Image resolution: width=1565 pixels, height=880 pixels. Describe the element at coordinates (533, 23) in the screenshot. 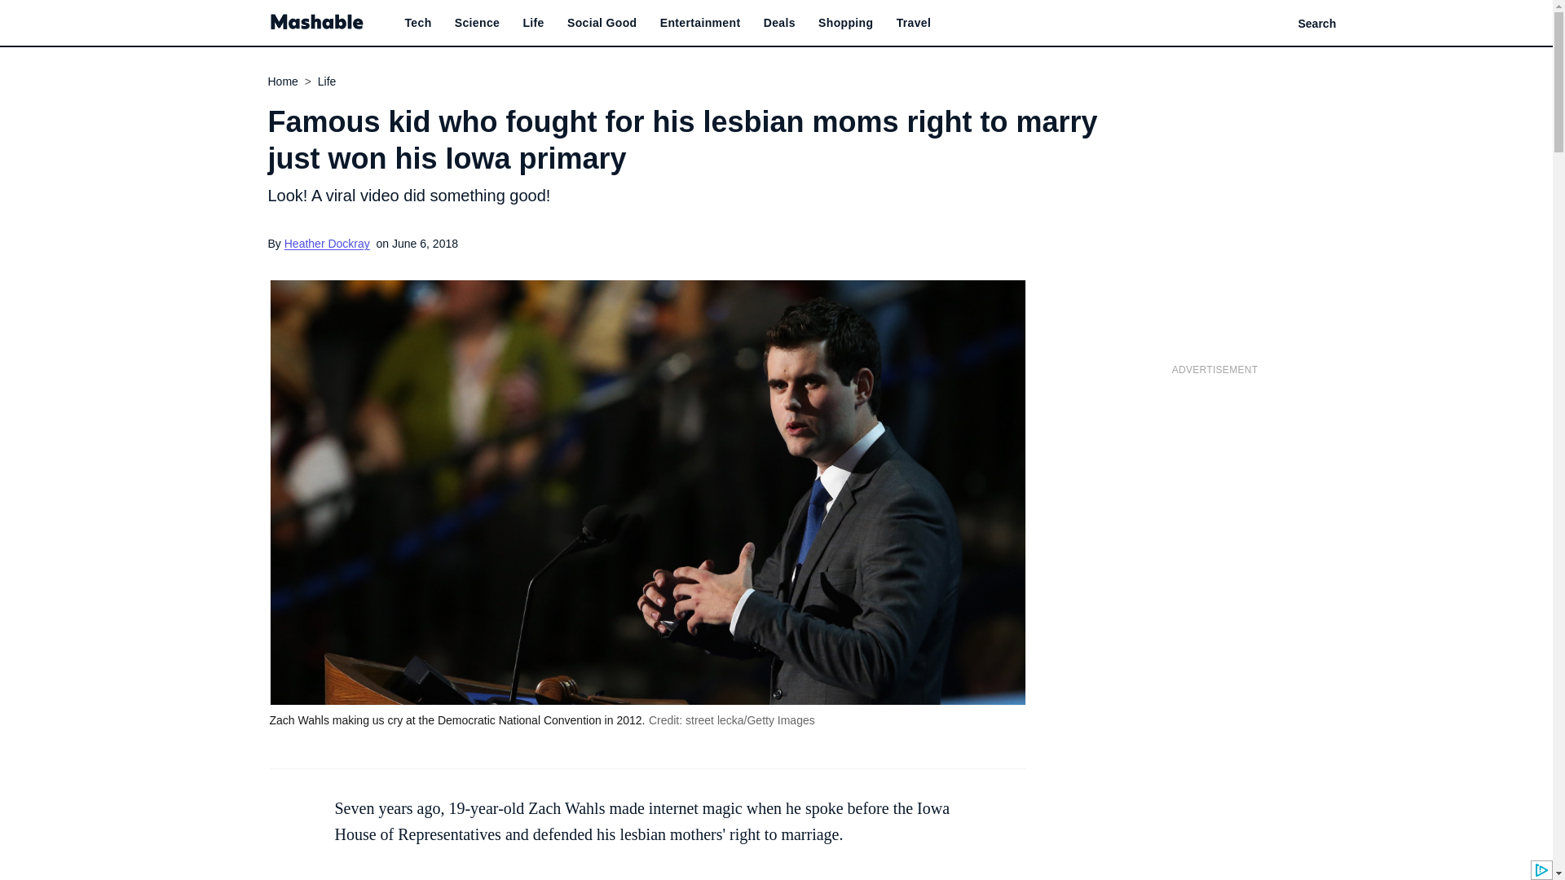

I see `Life` at that location.